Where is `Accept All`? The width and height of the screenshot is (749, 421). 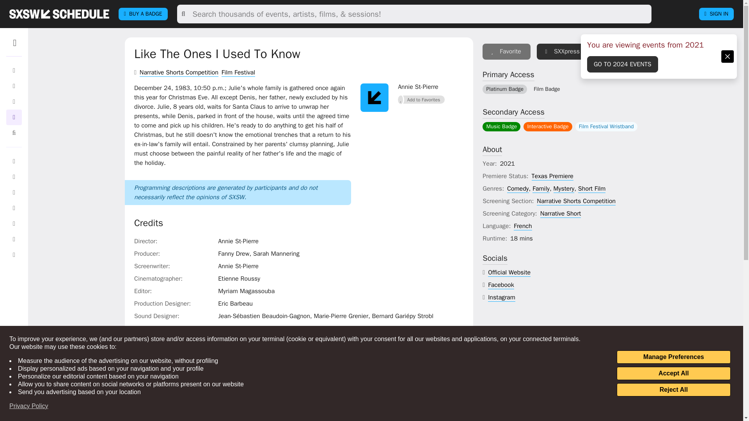 Accept All is located at coordinates (673, 373).